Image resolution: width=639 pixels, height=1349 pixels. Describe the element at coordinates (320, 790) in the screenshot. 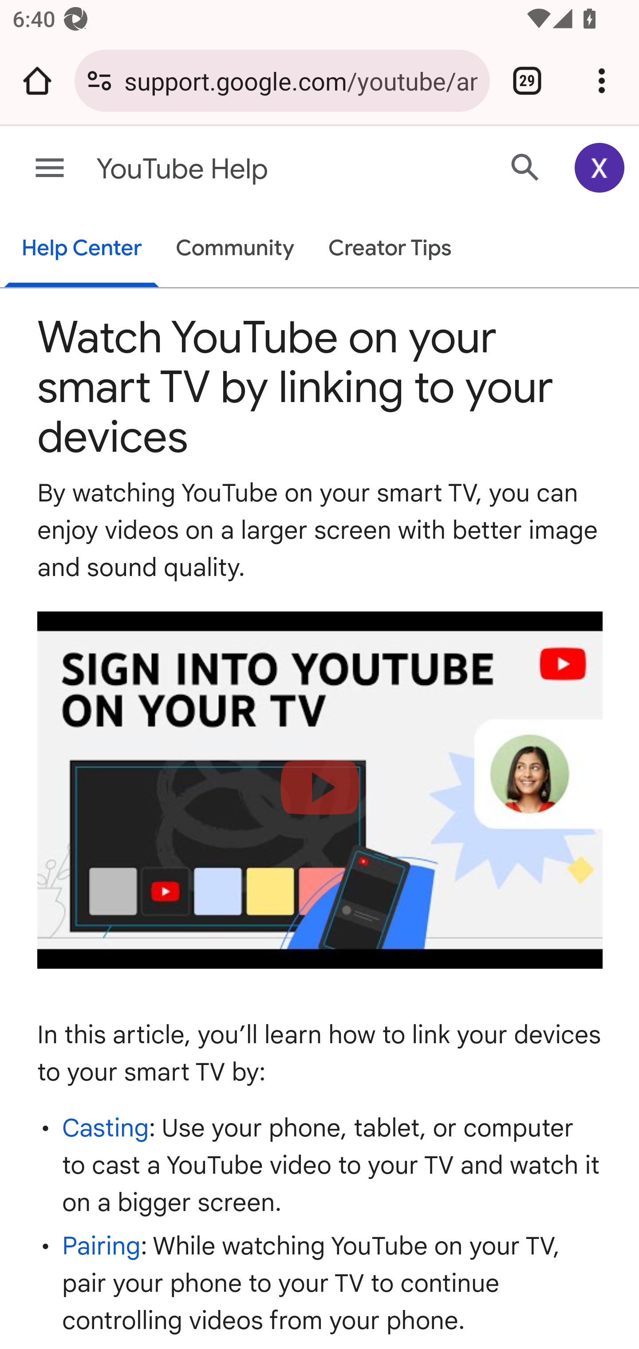

I see `Load video` at that location.